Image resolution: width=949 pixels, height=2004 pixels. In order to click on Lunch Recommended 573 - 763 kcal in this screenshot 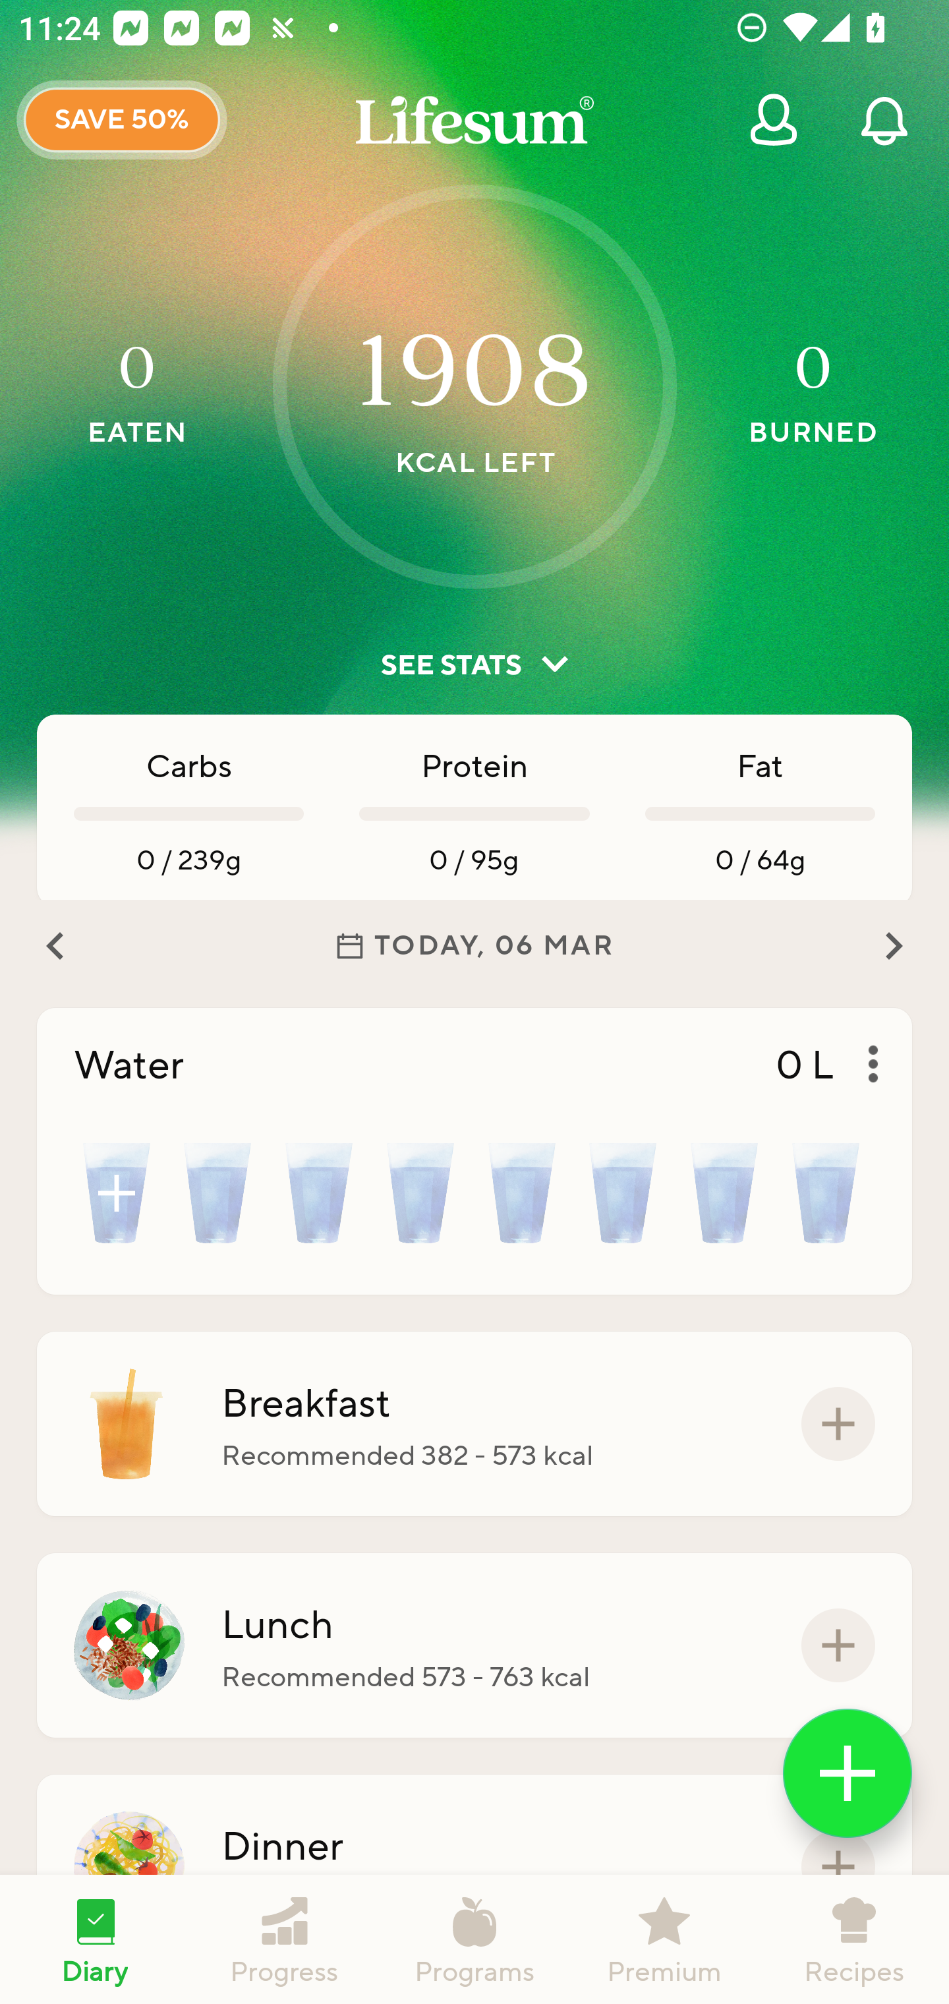, I will do `click(474, 1645)`.